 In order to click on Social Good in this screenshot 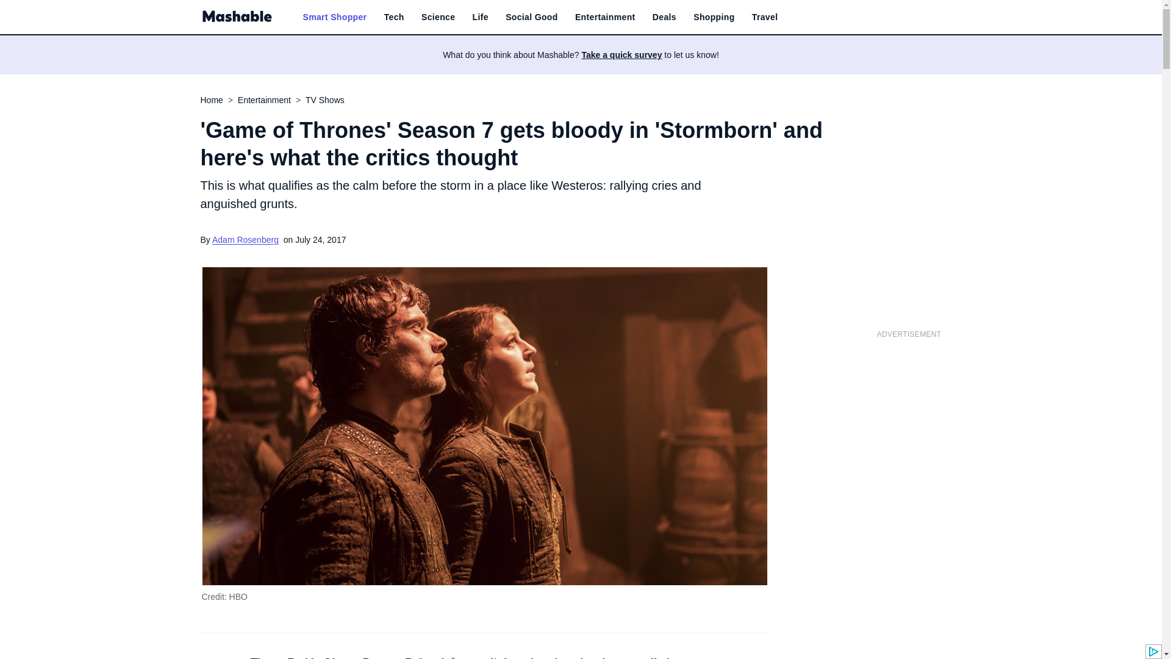, I will do `click(532, 17)`.